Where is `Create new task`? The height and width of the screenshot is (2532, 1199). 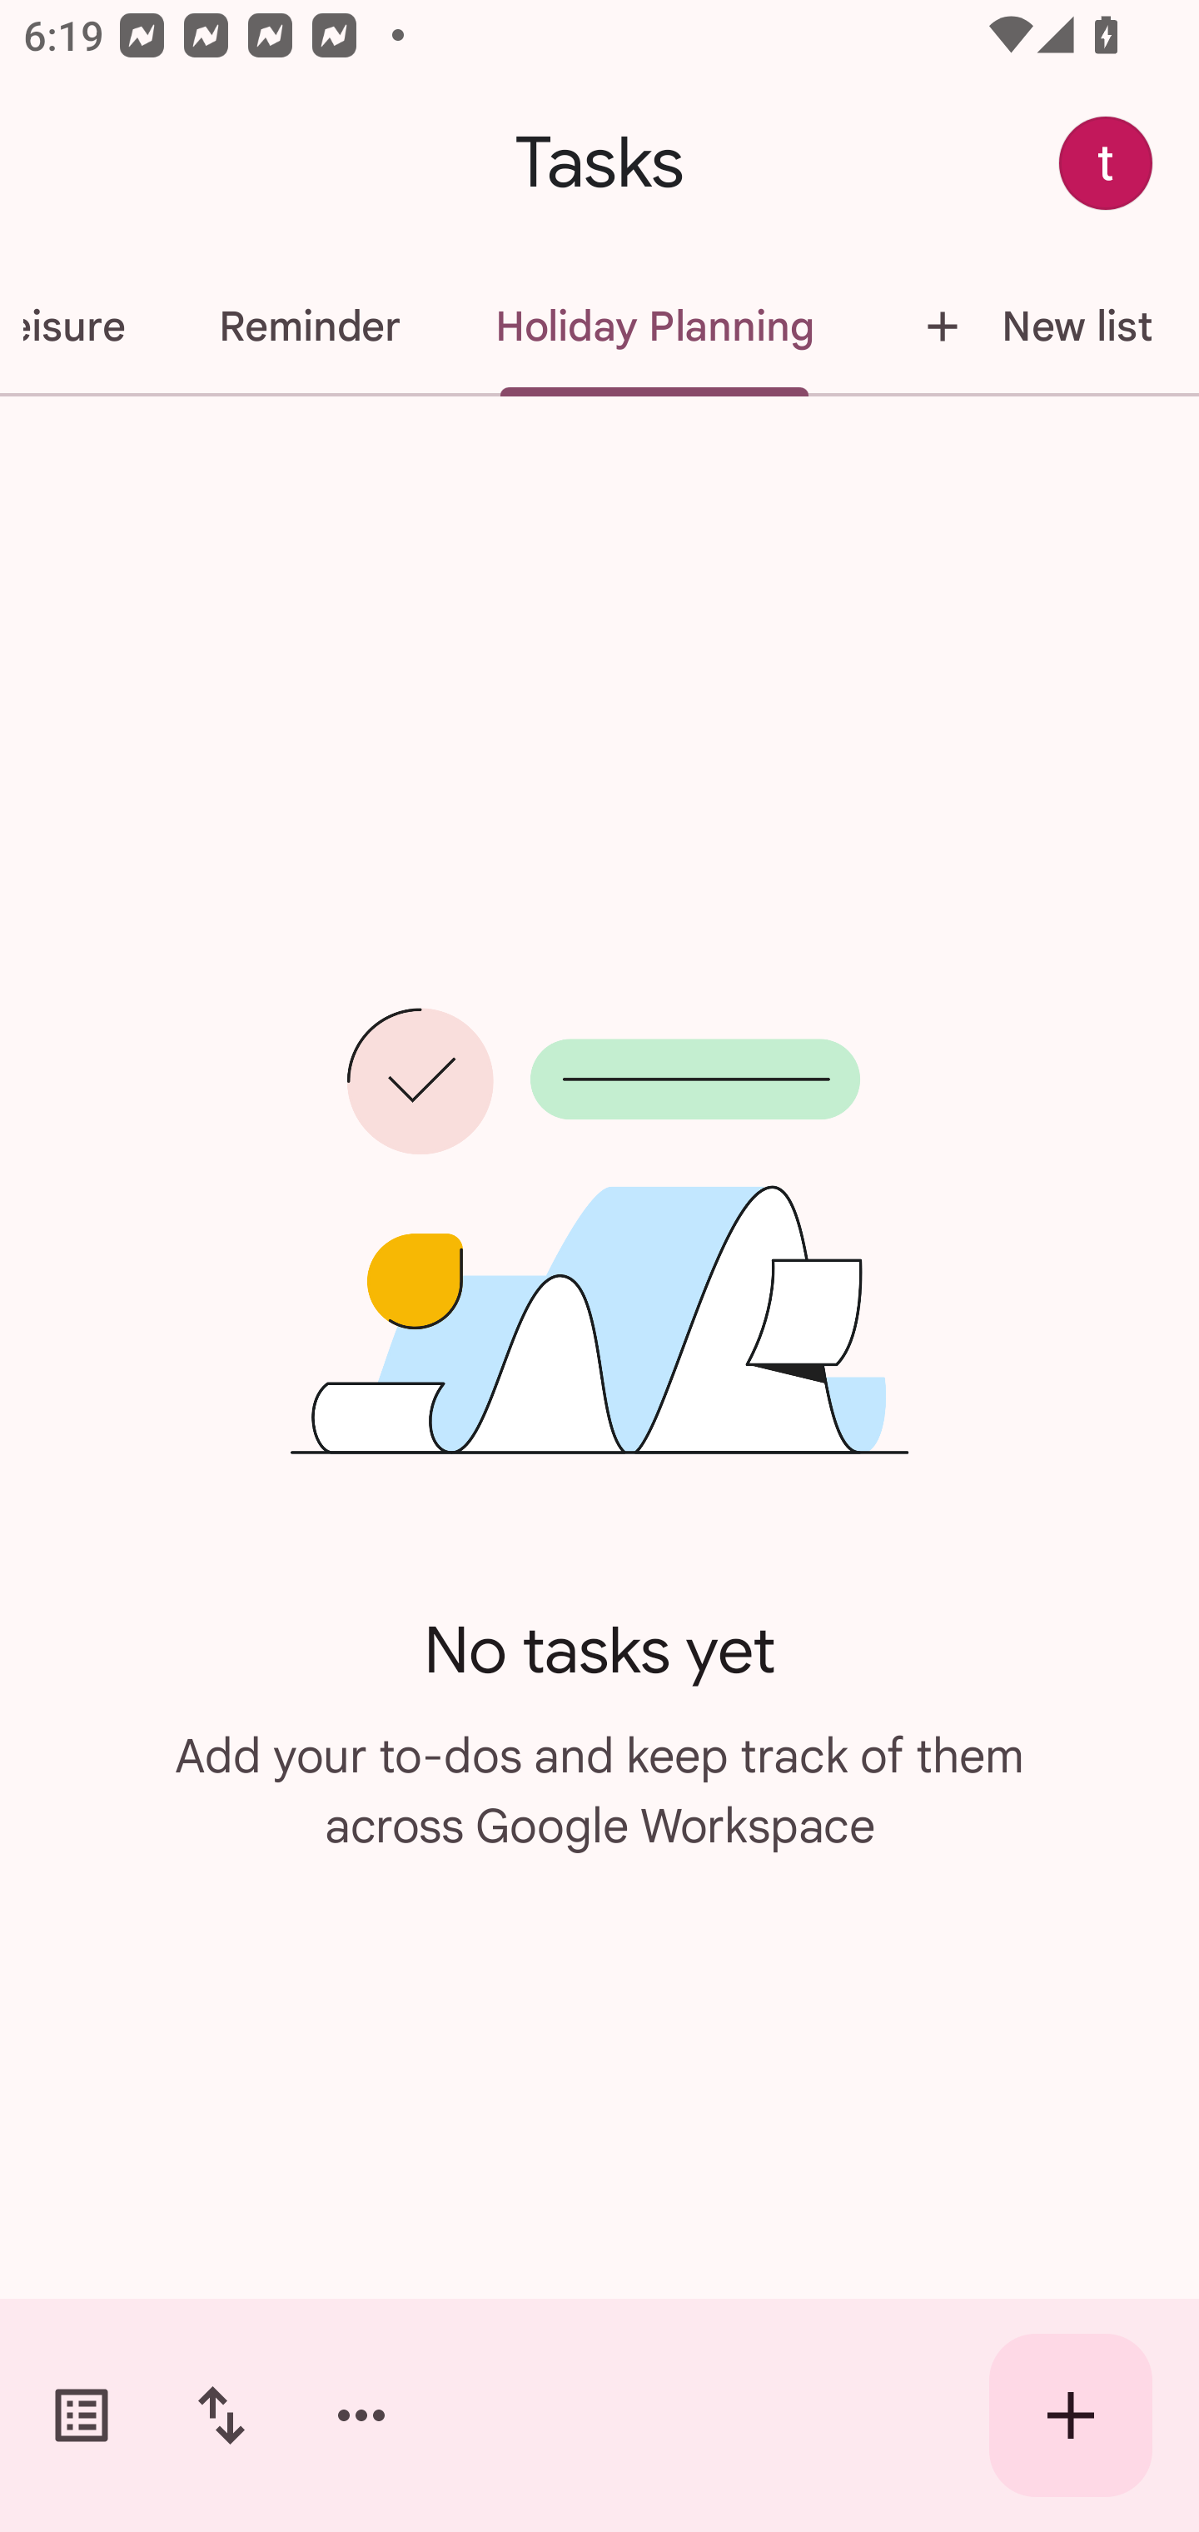
Create new task is located at coordinates (1071, 2415).